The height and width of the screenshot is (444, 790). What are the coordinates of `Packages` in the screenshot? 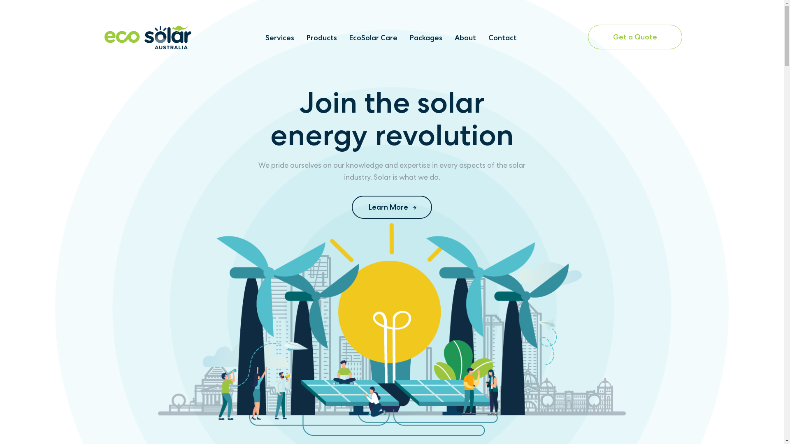 It's located at (426, 37).